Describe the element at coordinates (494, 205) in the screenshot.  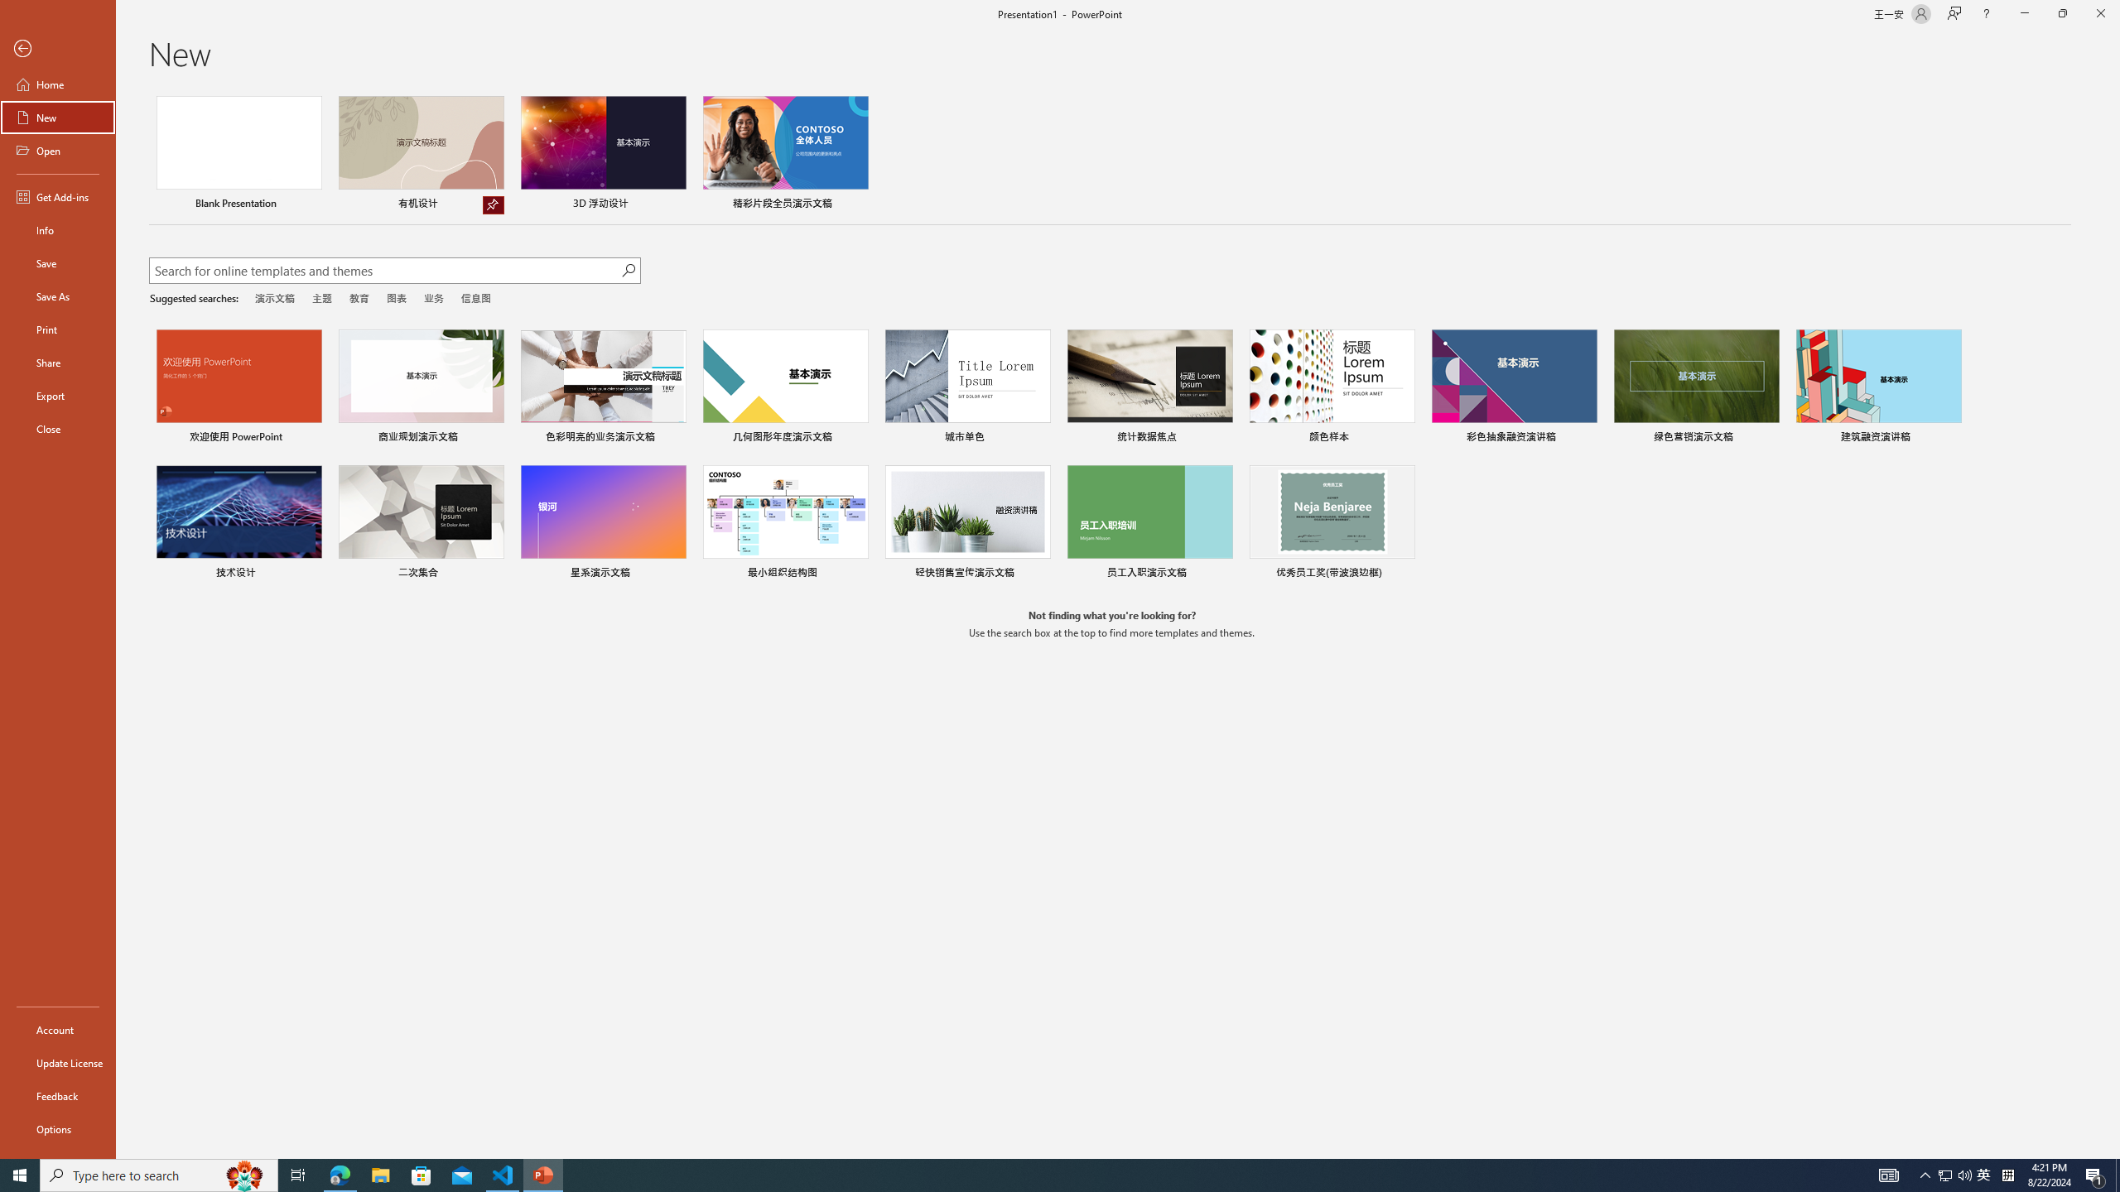
I see `Unpin from list` at that location.